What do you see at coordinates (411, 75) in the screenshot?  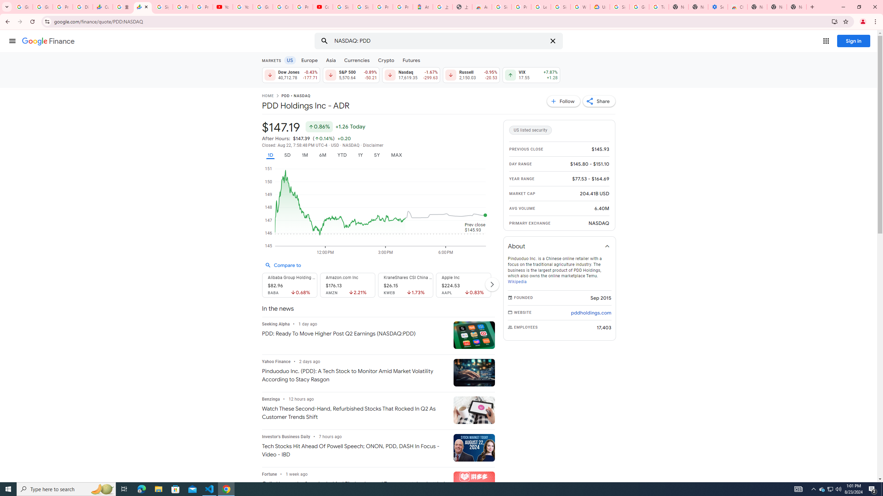 I see `Nasdaq 17,619.35 Down by 1.67% -299.63` at bounding box center [411, 75].